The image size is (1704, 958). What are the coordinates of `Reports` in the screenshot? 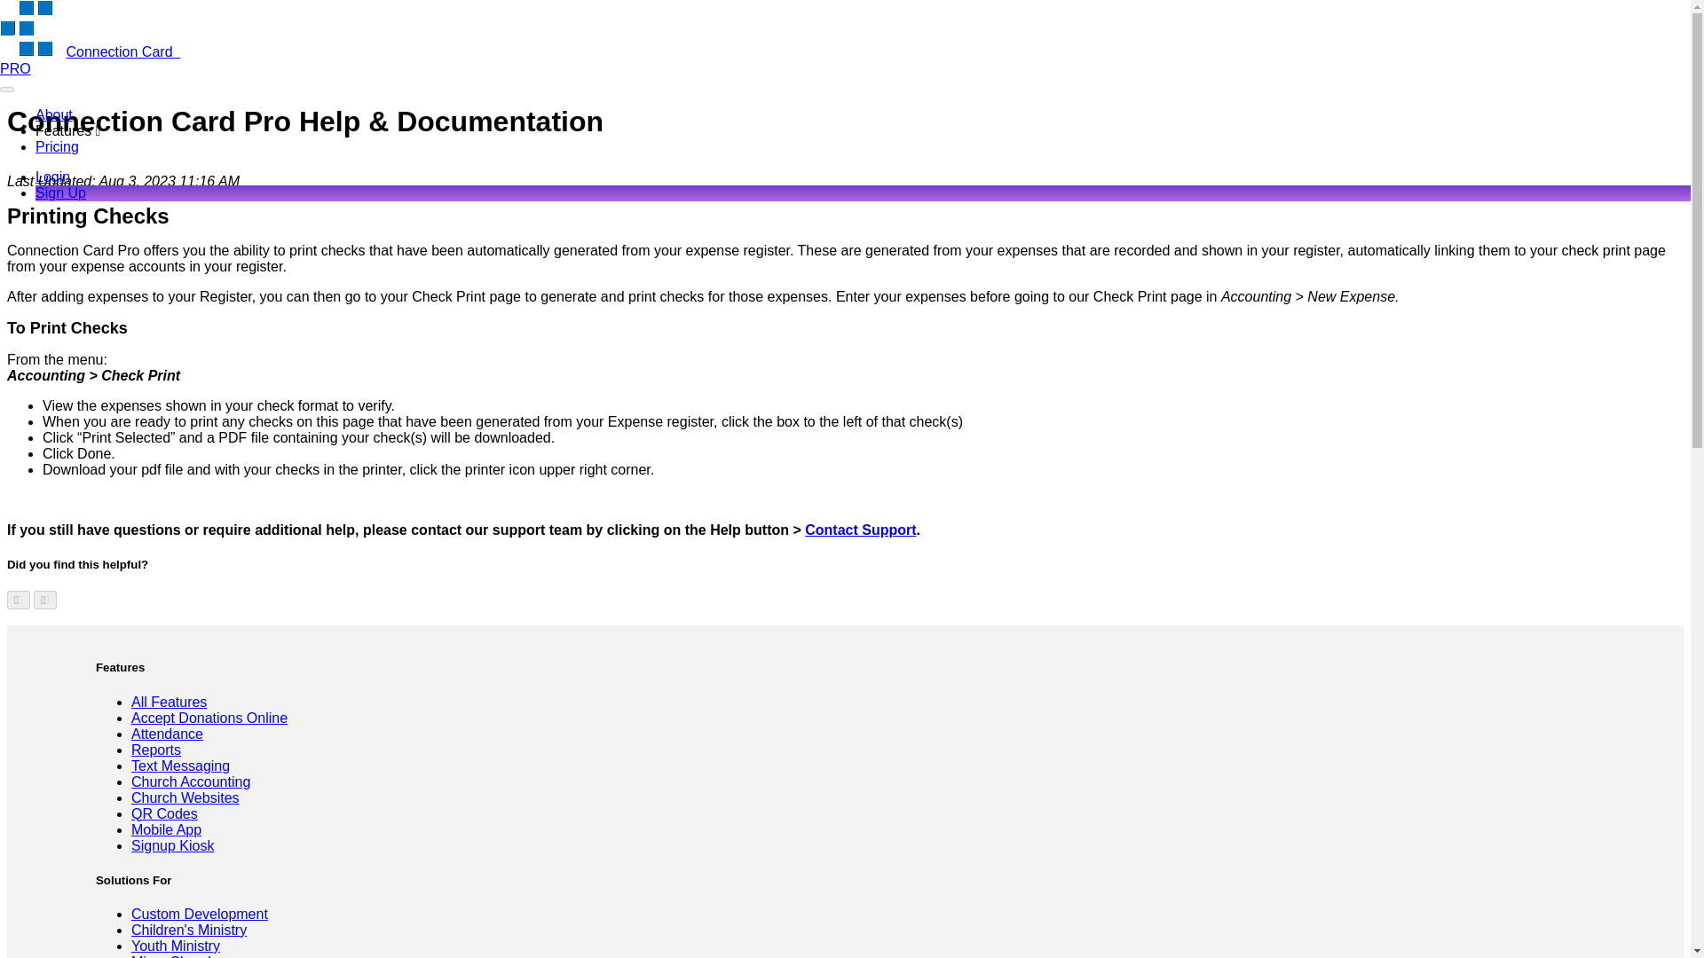 It's located at (155, 750).